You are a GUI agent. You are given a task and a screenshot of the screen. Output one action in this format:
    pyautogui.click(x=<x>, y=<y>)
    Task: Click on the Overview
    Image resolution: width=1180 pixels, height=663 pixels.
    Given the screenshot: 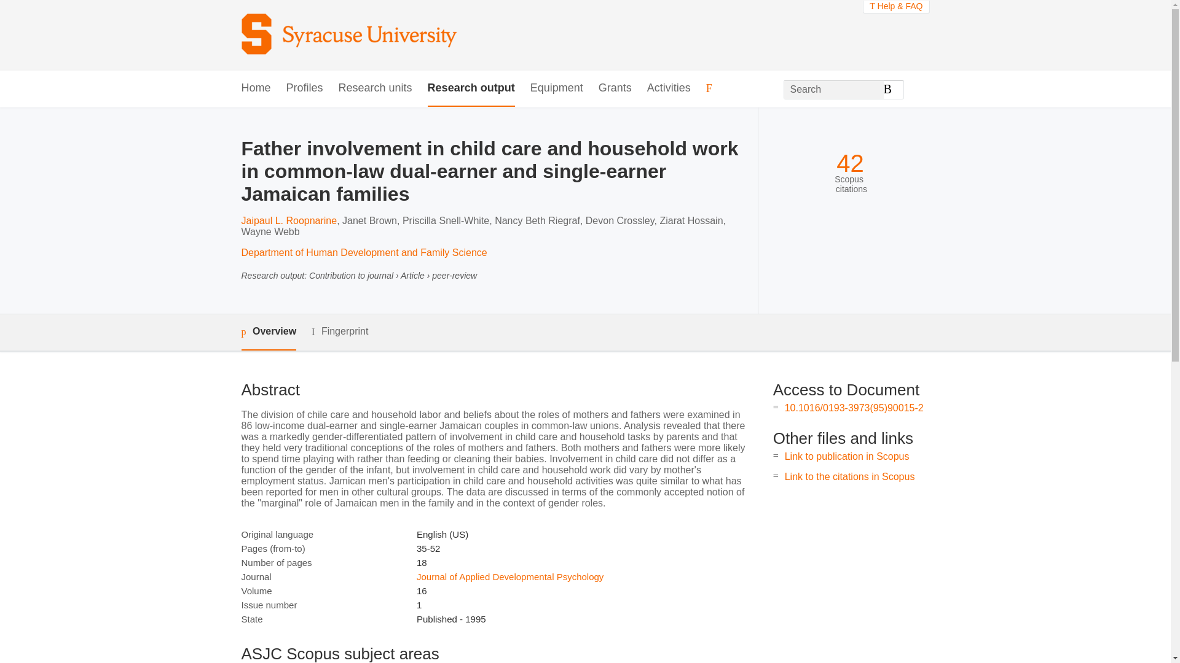 What is the action you would take?
    pyautogui.click(x=268, y=332)
    